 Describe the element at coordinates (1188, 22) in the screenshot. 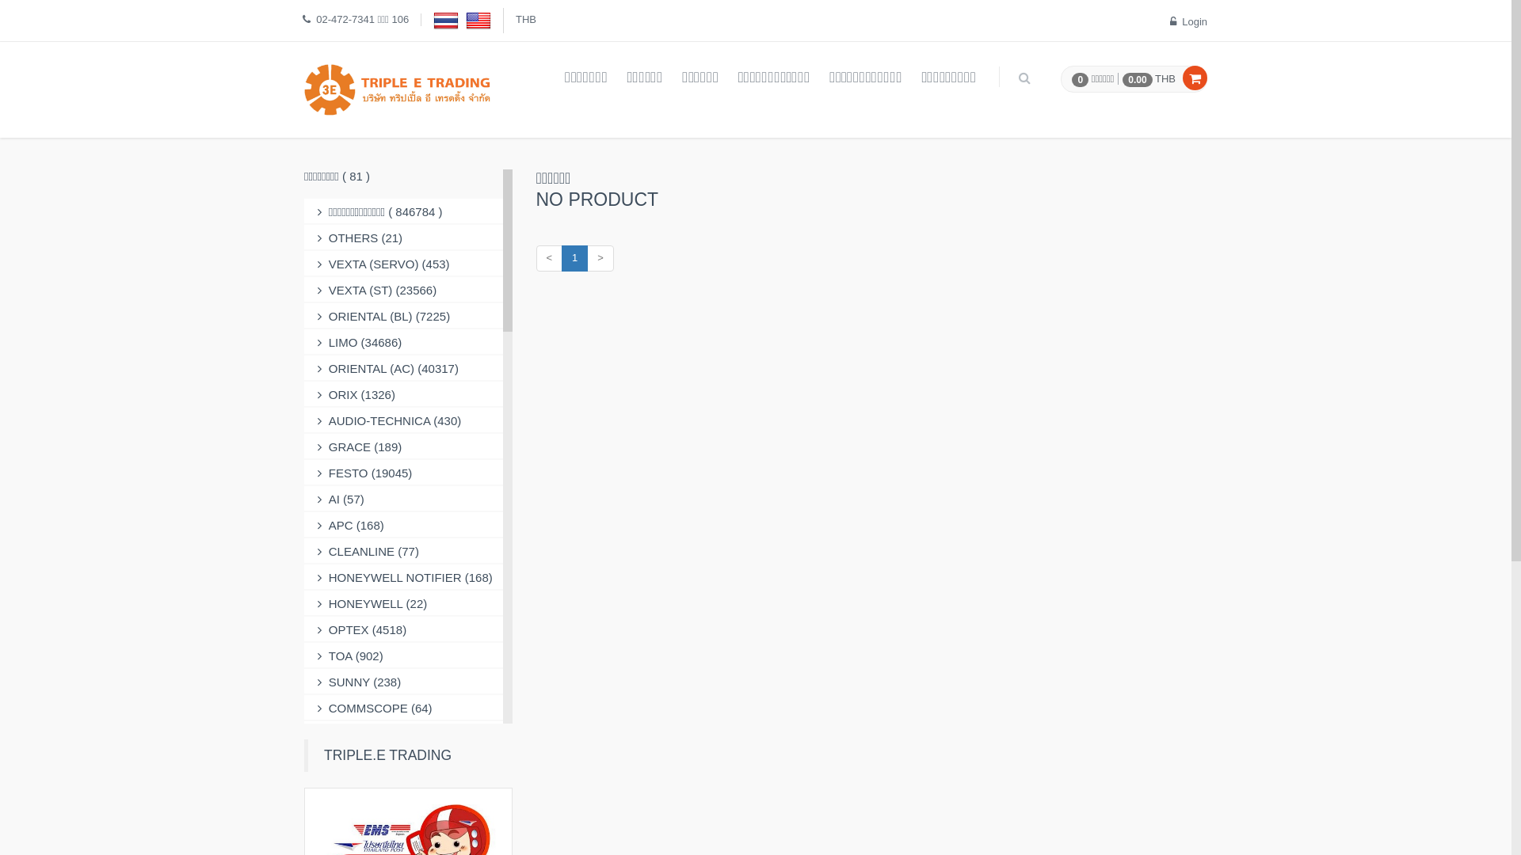

I see `Login` at that location.